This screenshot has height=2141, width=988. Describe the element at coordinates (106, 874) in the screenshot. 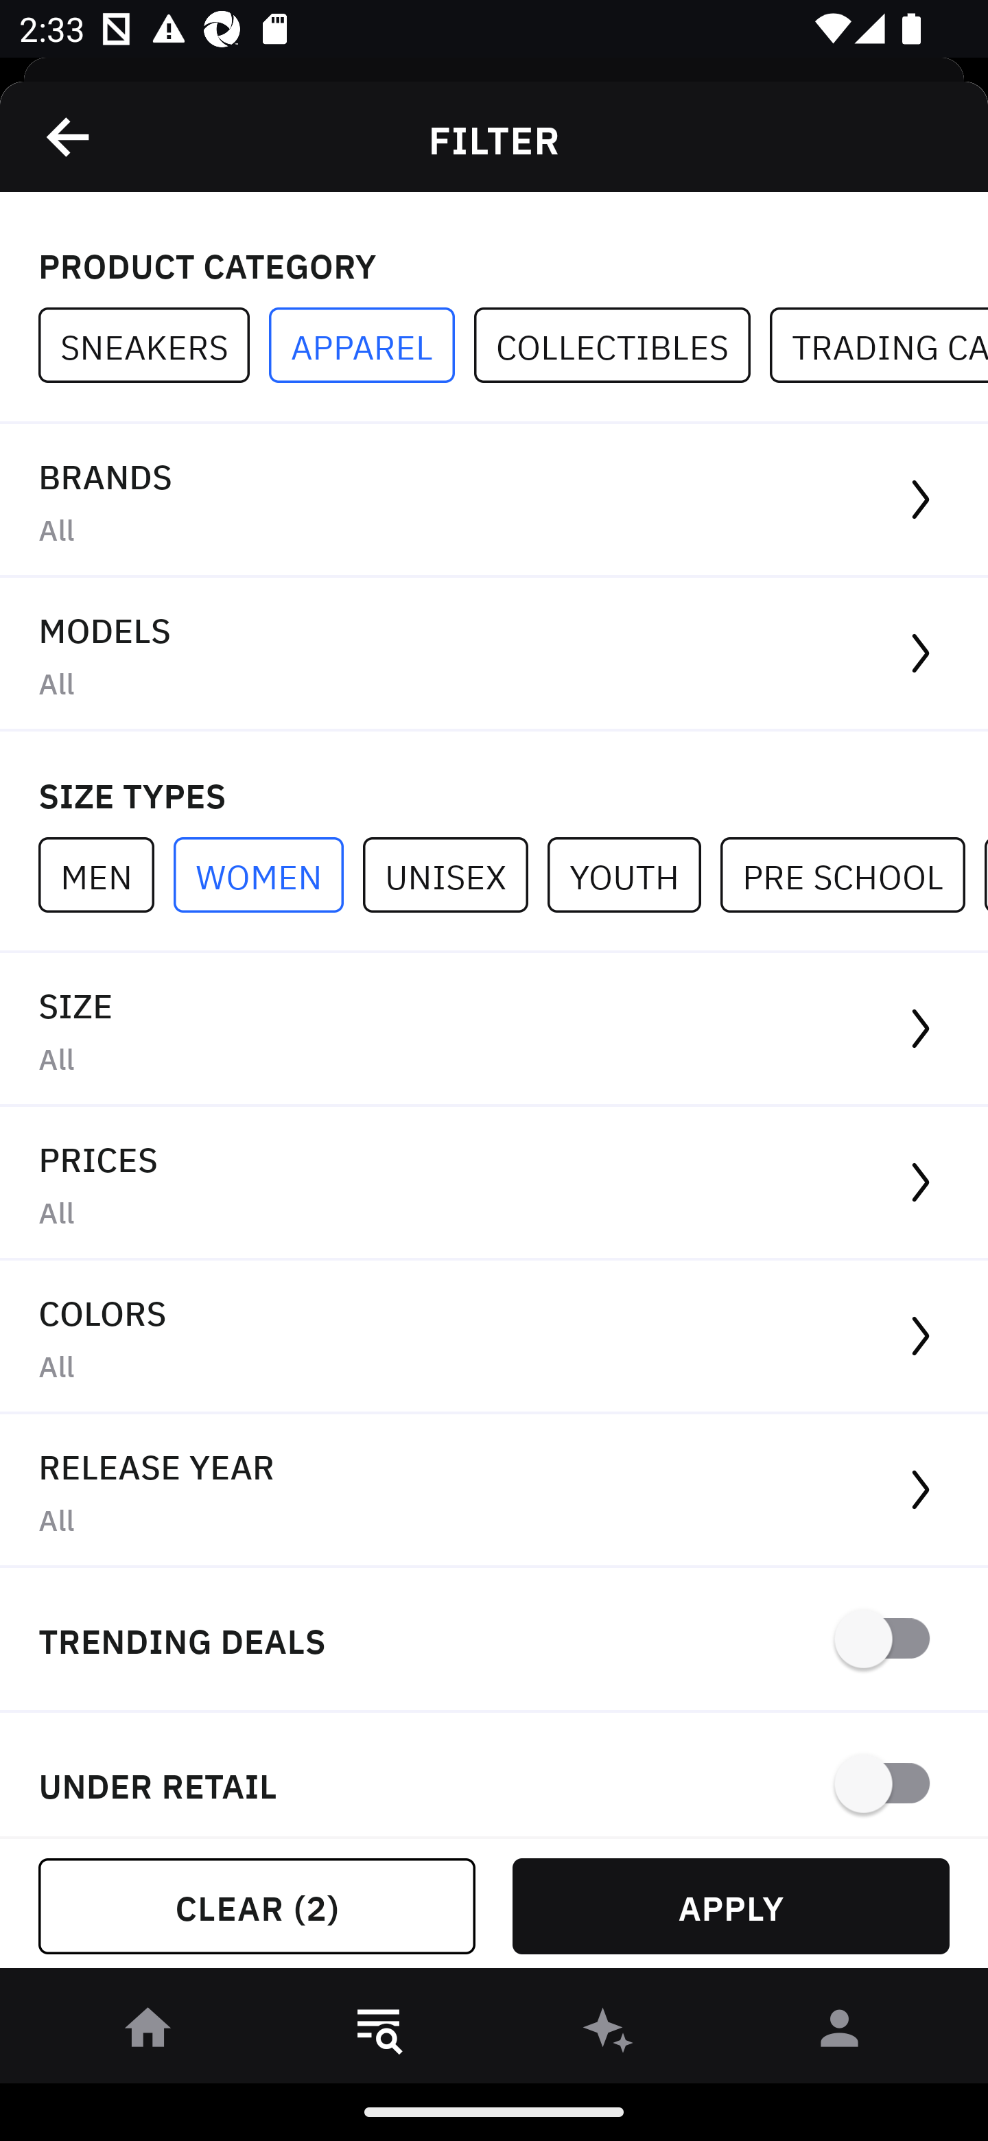

I see `MEN` at that location.